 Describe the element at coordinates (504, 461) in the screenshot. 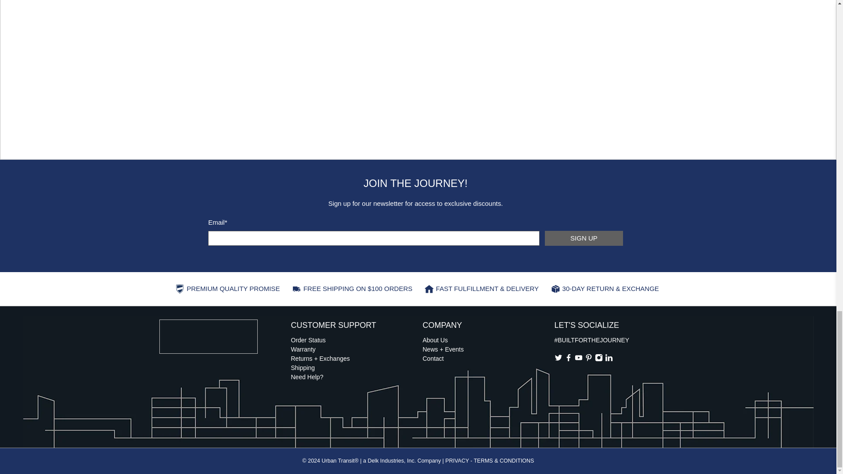

I see `TERMS AND CONDITIONS` at that location.